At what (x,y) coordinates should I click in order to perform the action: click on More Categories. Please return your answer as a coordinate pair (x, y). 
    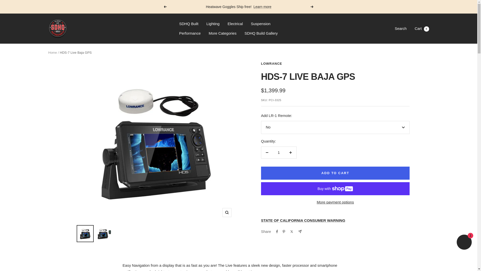
    Looking at the image, I should click on (222, 33).